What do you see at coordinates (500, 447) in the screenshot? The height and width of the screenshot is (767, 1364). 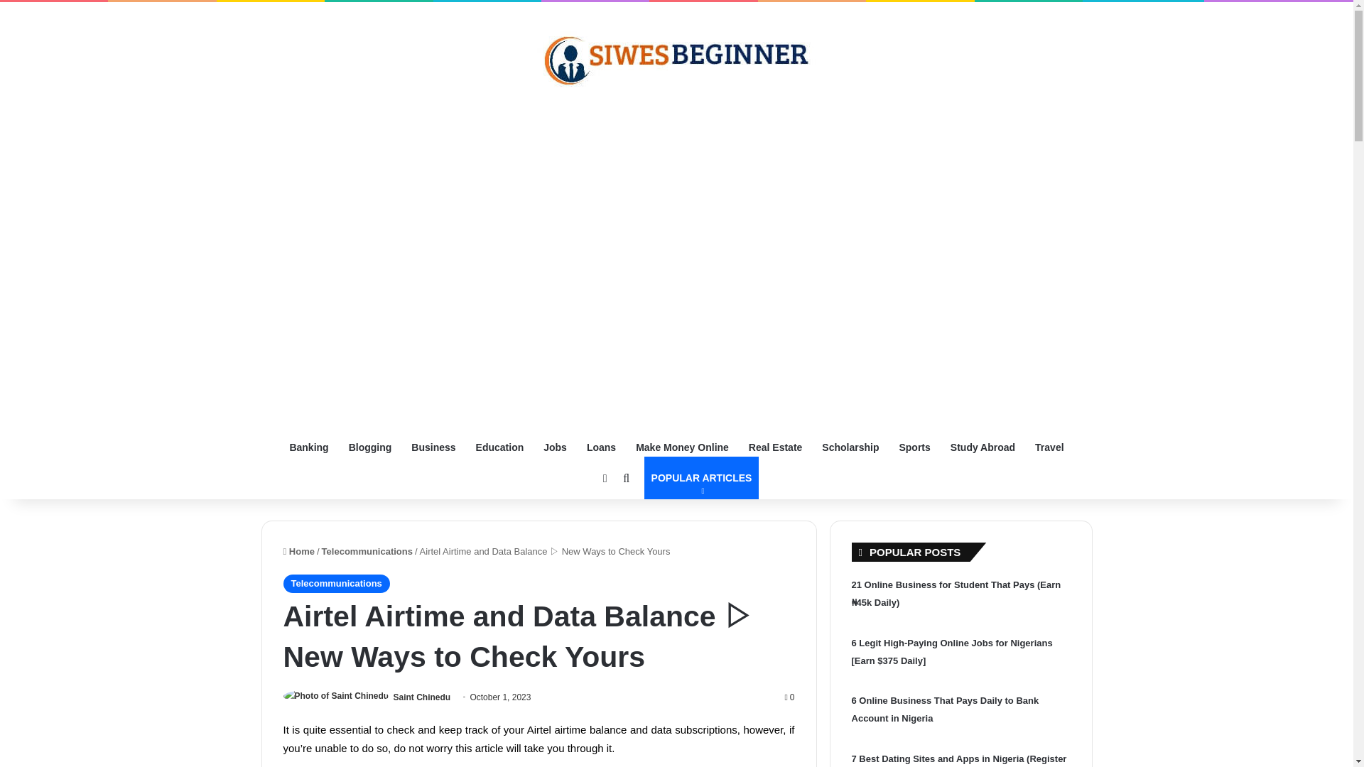 I see `Education` at bounding box center [500, 447].